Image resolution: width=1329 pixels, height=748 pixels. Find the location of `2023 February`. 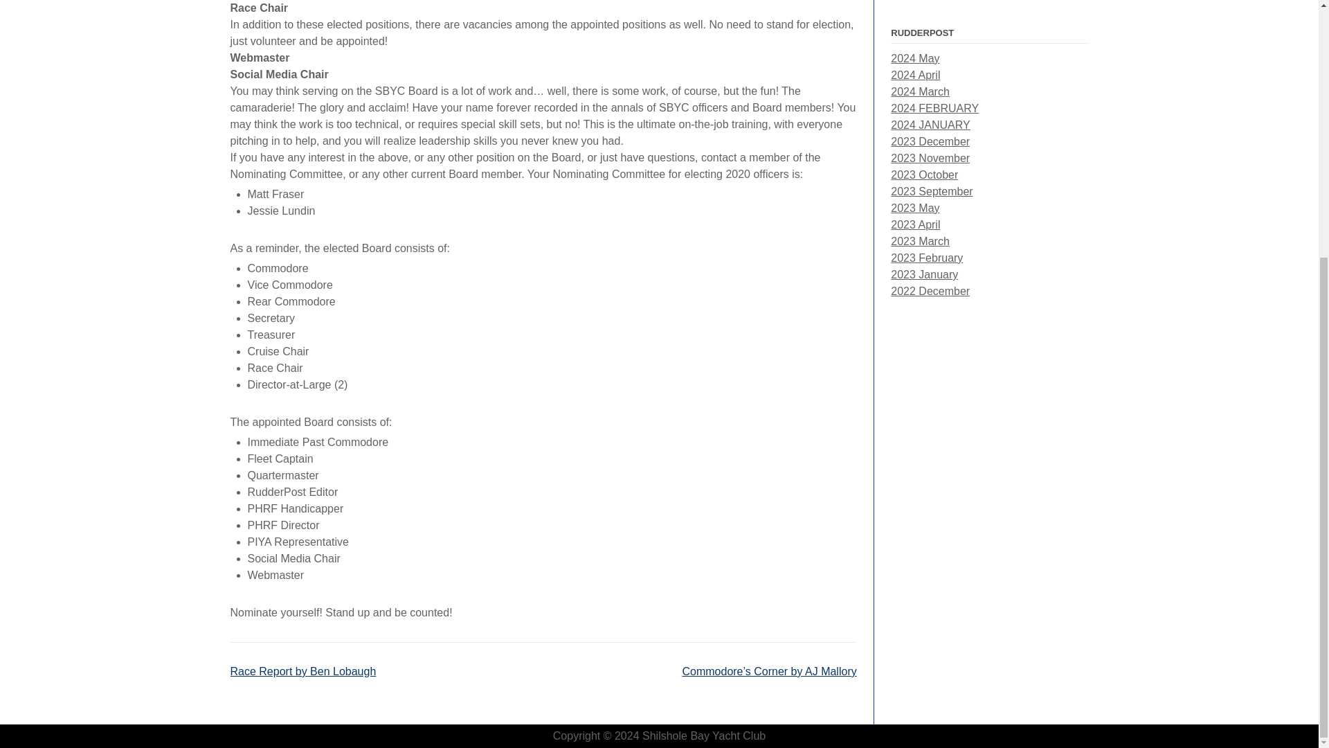

2023 February is located at coordinates (926, 2).